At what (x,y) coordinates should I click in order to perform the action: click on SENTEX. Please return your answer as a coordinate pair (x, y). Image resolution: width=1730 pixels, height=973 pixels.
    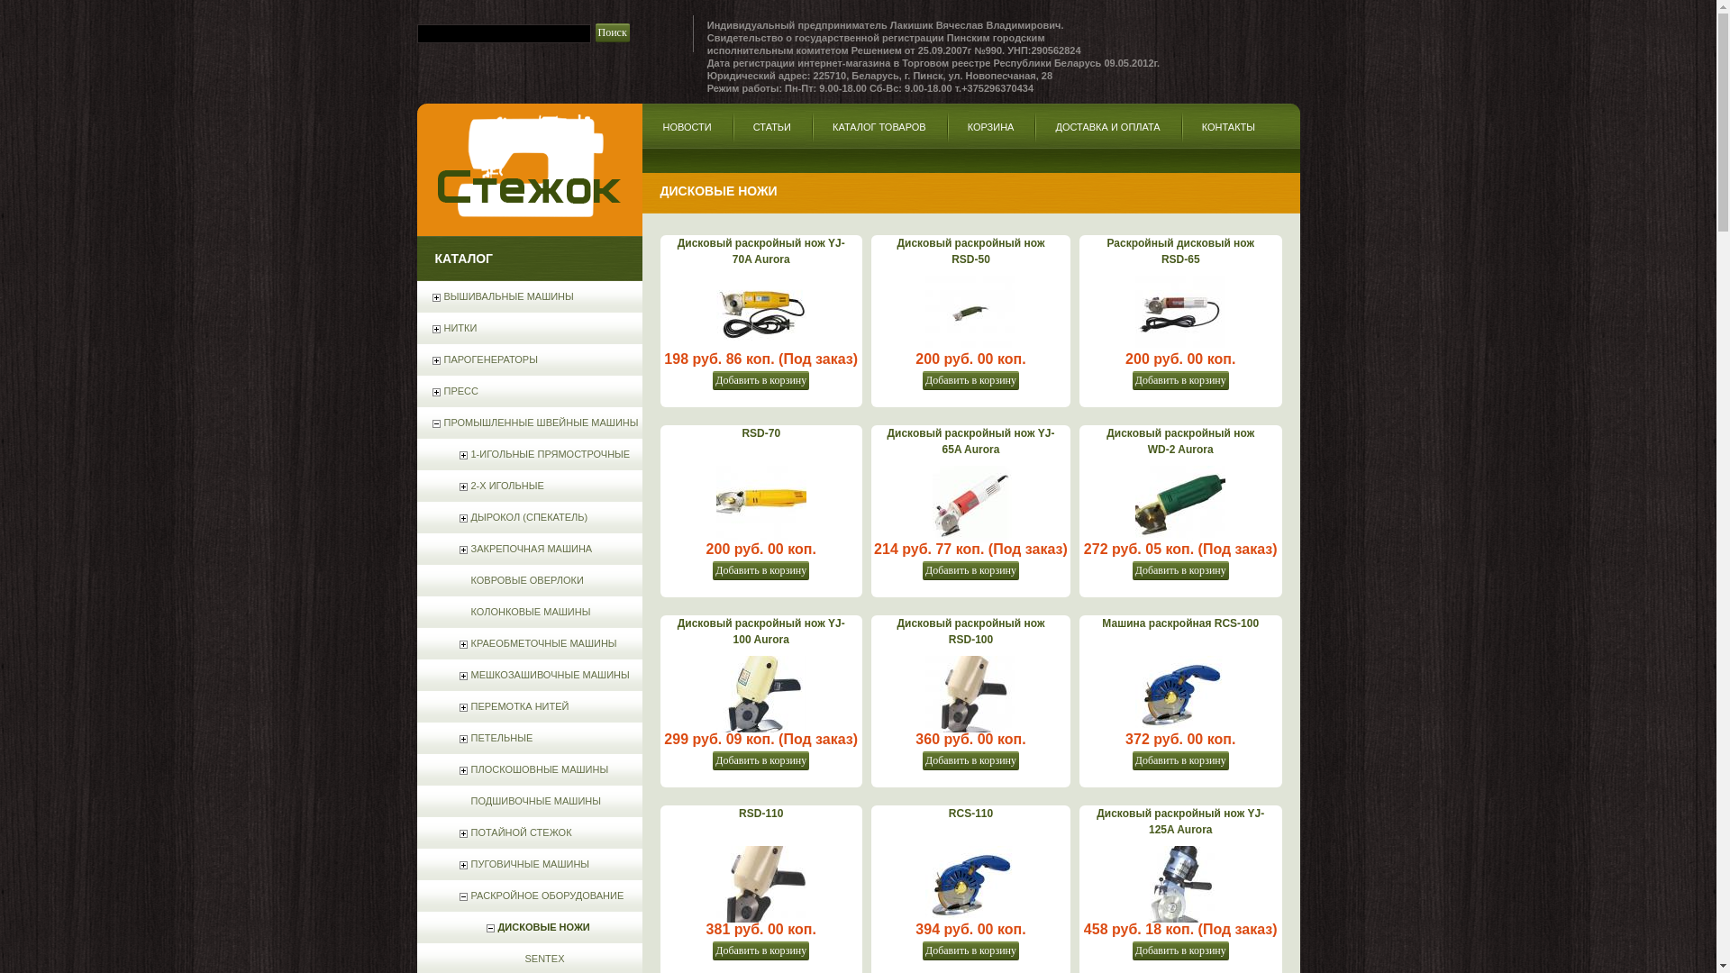
    Looking at the image, I should click on (531, 959).